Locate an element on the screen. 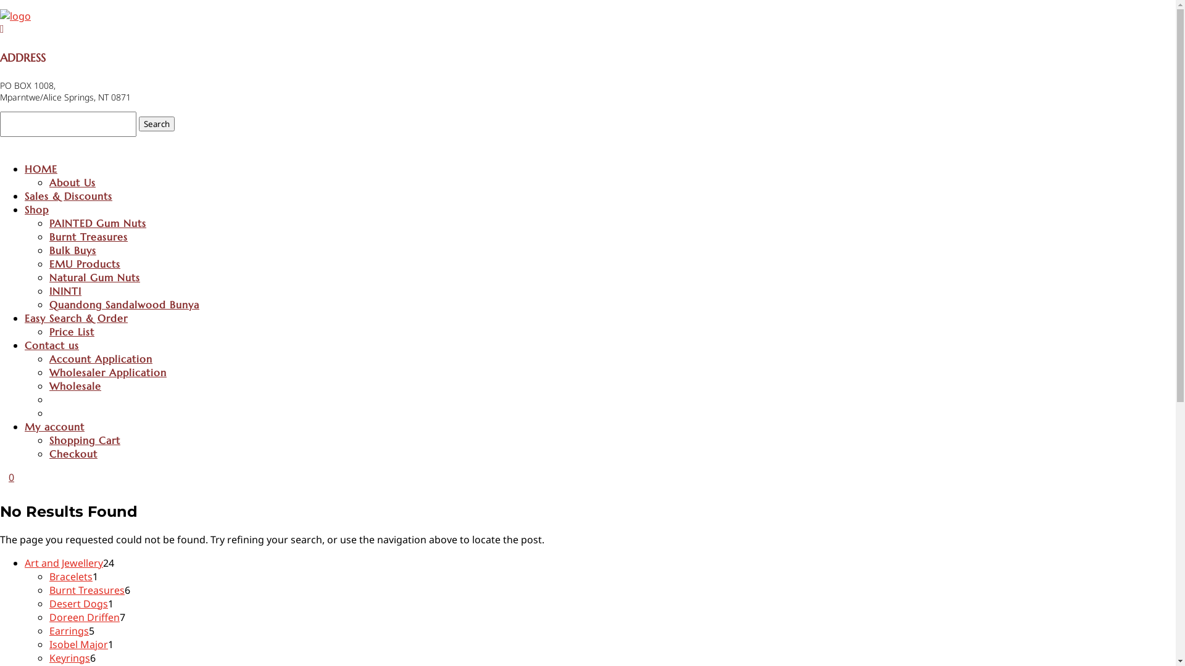  PAINTED Gum Nuts is located at coordinates (98, 223).